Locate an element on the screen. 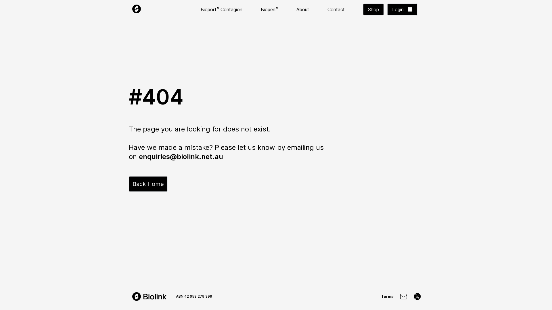 Image resolution: width=552 pixels, height=310 pixels. Contact is located at coordinates (336, 9).